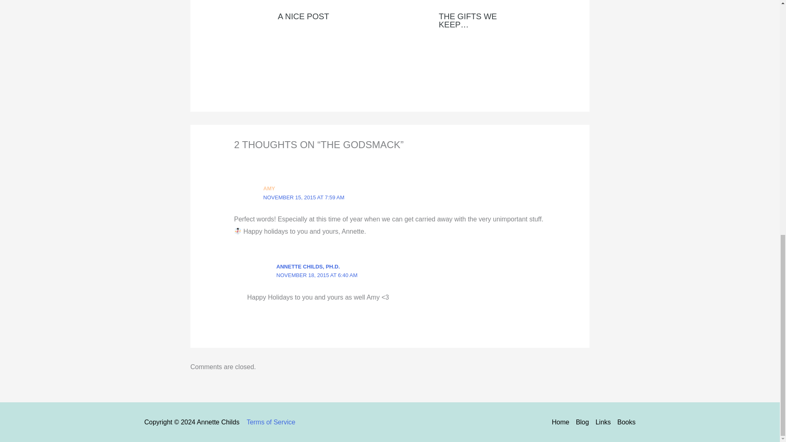 Image resolution: width=786 pixels, height=442 pixels. Describe the element at coordinates (317, 275) in the screenshot. I see `NOVEMBER 18, 2015 AT 6:40 AM` at that location.